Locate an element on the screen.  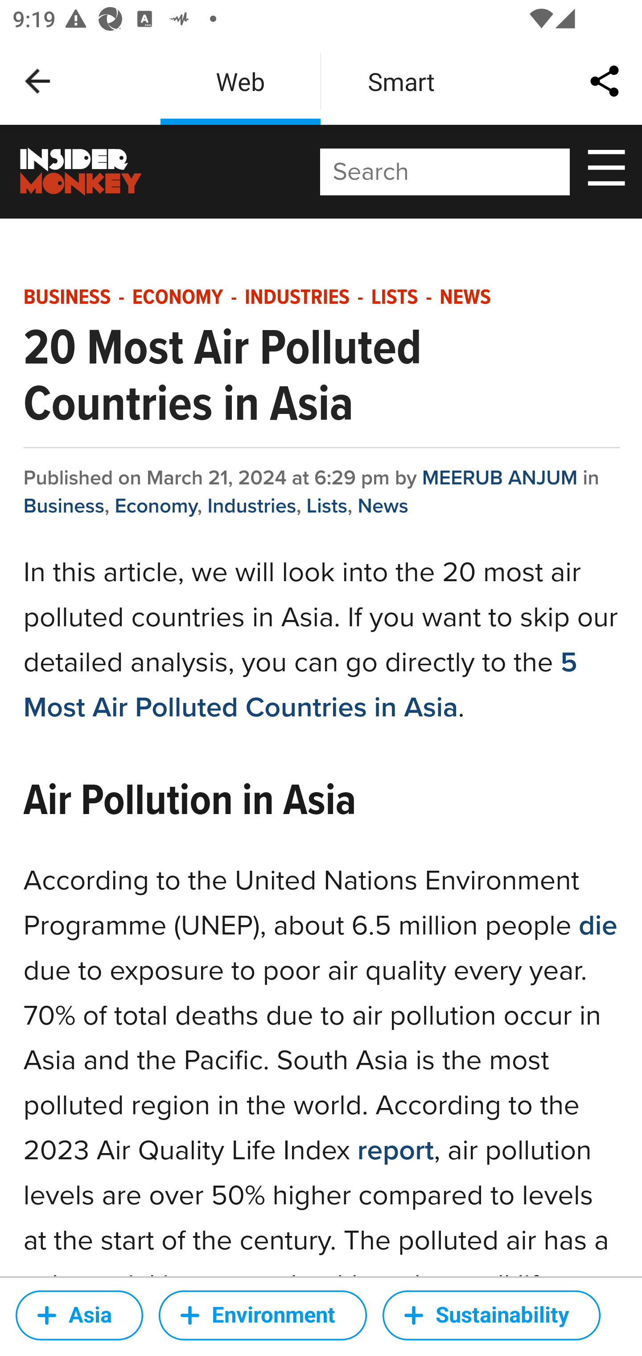
Sustainability is located at coordinates (491, 1315).